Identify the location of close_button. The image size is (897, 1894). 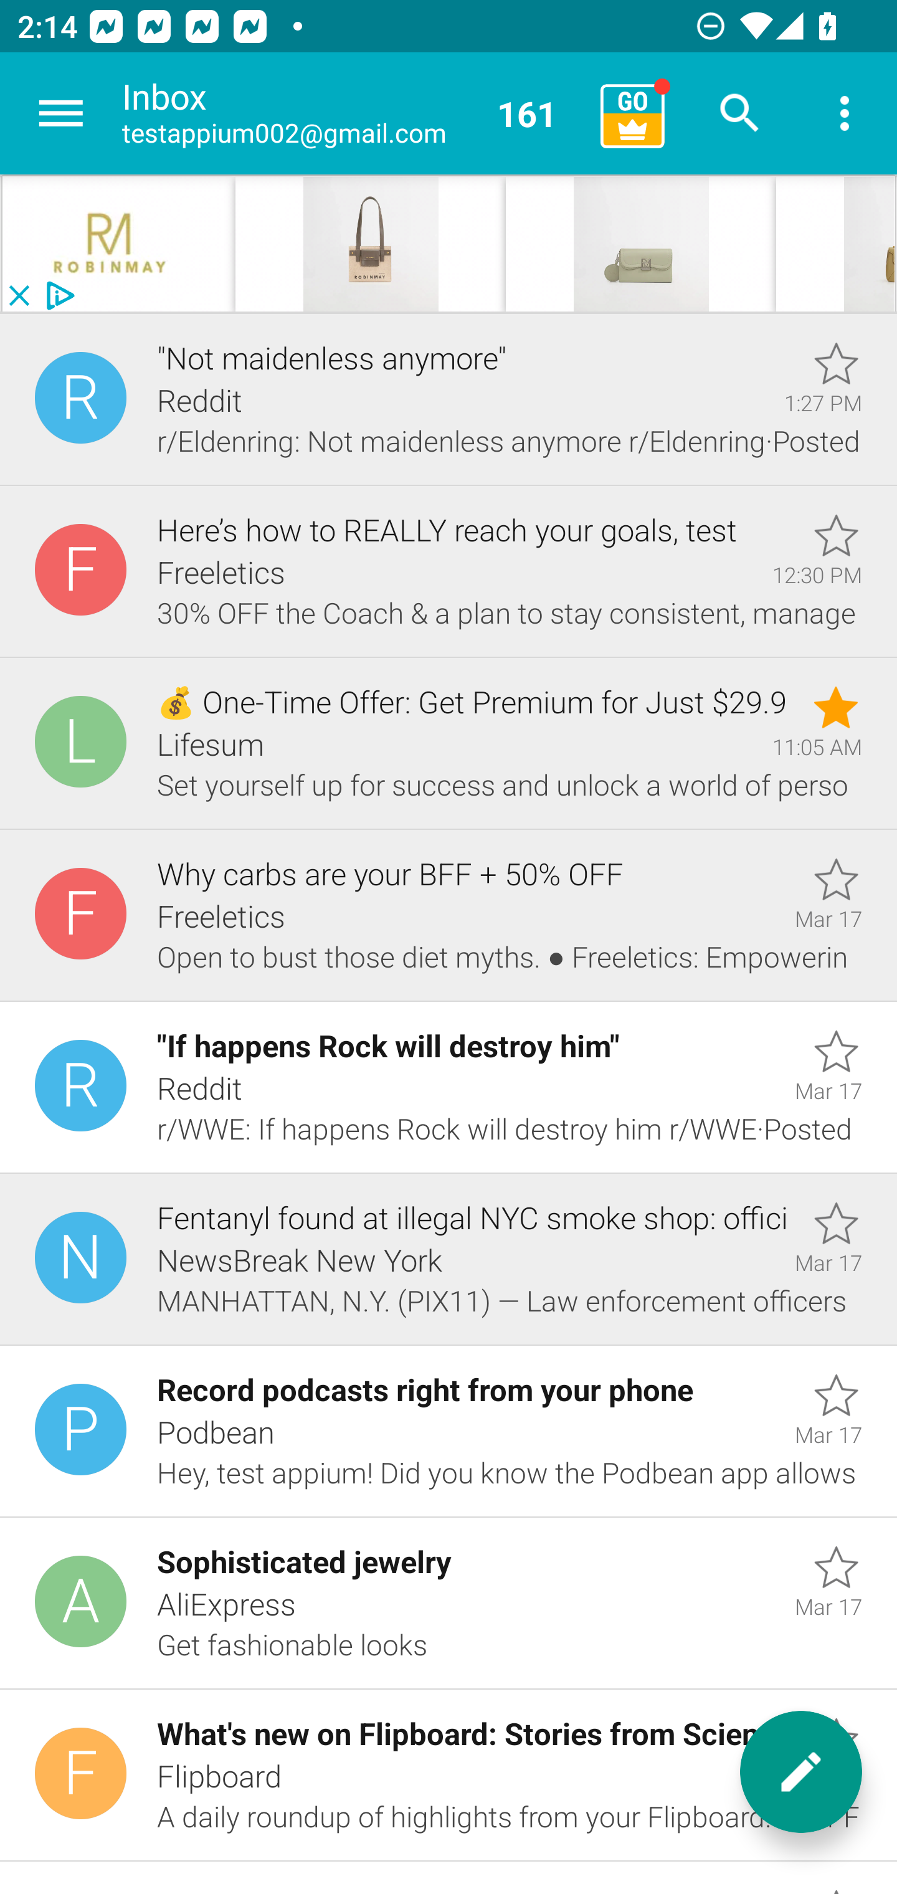
(18, 296).